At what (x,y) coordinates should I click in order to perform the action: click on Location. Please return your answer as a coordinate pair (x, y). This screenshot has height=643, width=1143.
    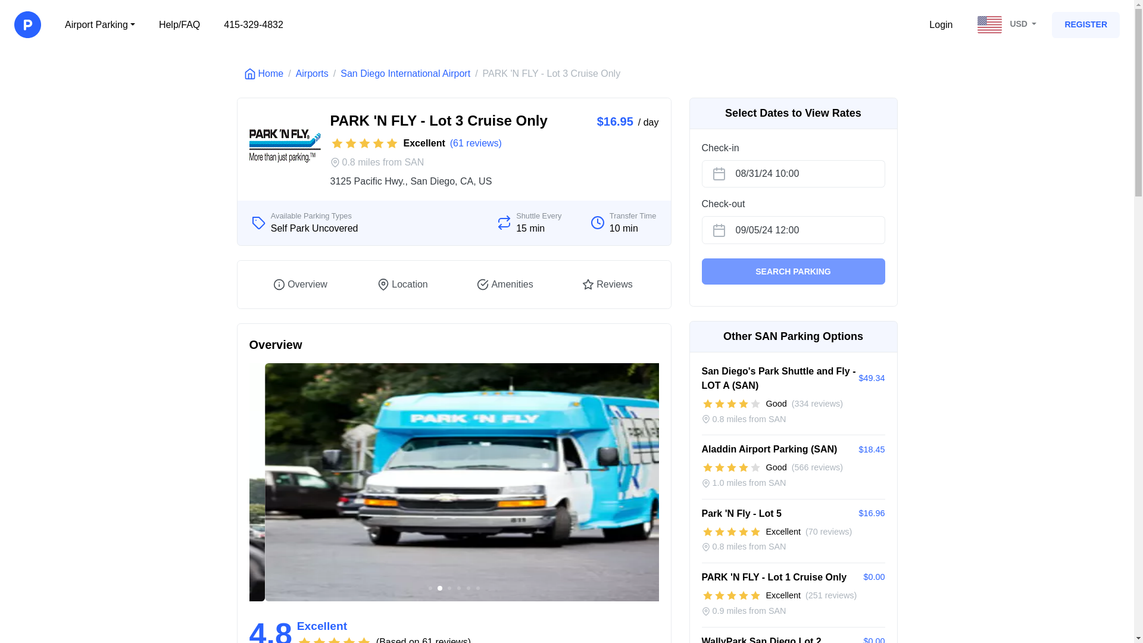
    Looking at the image, I should click on (402, 284).